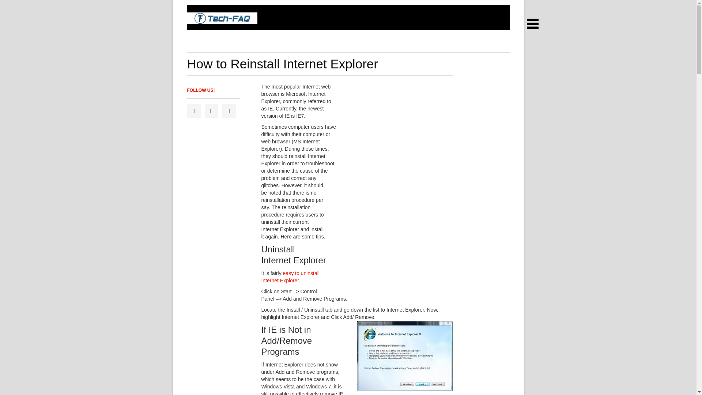 The width and height of the screenshot is (702, 395). What do you see at coordinates (229, 111) in the screenshot?
I see `Youtube` at bounding box center [229, 111].